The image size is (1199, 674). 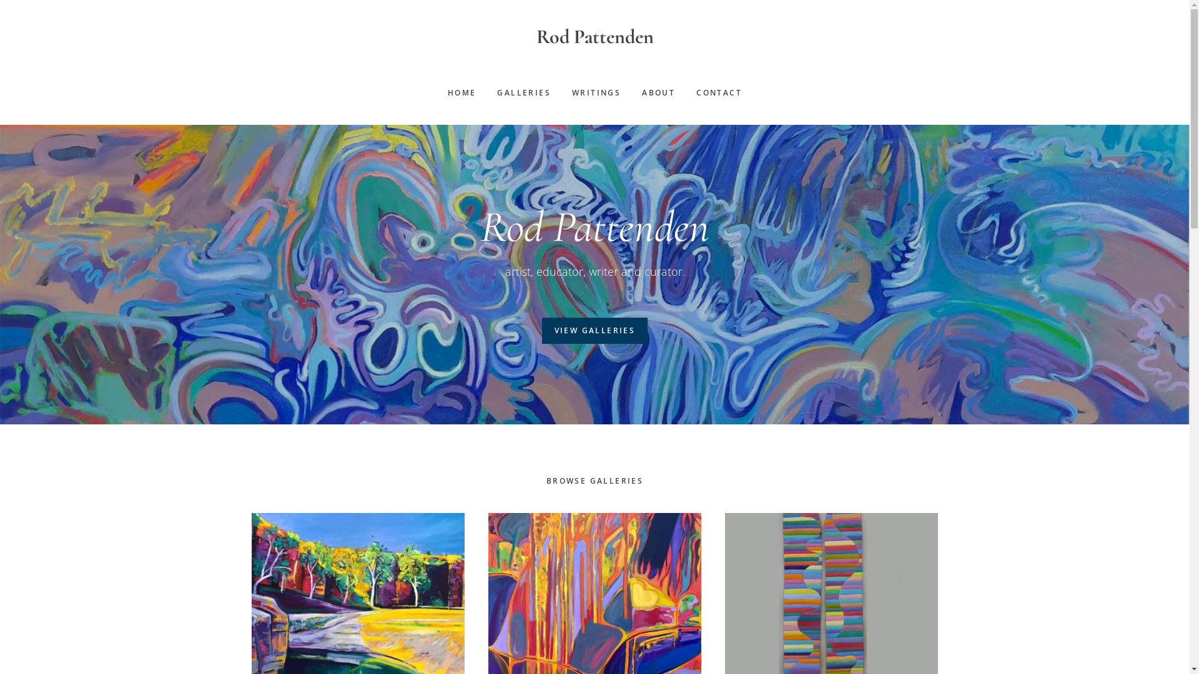 What do you see at coordinates (658, 93) in the screenshot?
I see `ABOUT` at bounding box center [658, 93].